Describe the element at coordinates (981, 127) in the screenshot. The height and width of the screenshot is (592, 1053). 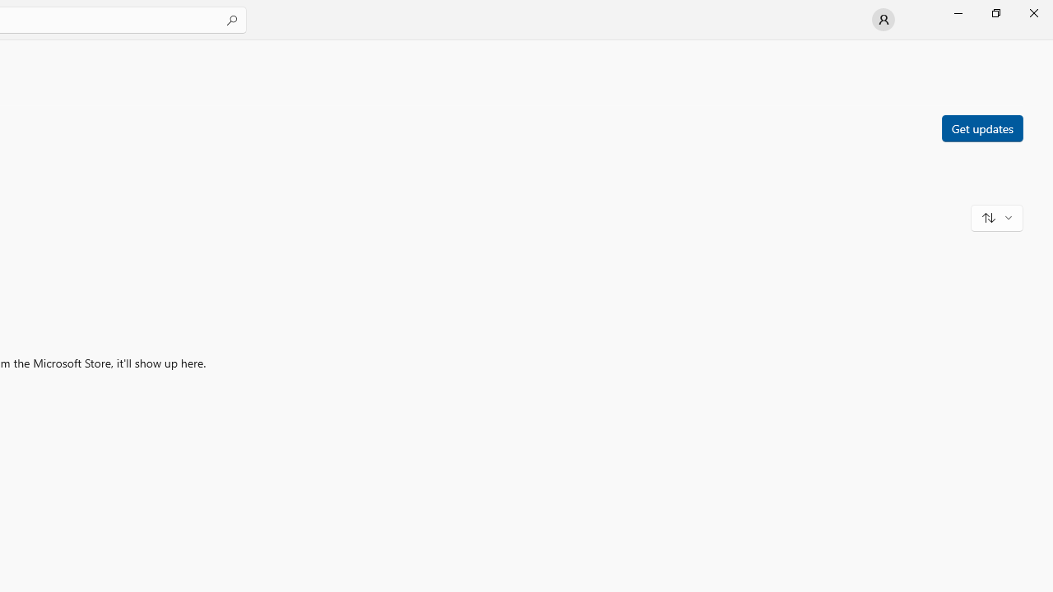
I see `Get updates` at that location.